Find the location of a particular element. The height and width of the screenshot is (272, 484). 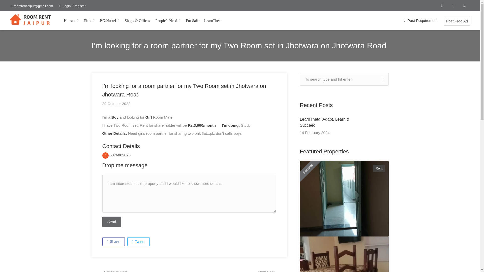

Post Requirement is located at coordinates (420, 20).